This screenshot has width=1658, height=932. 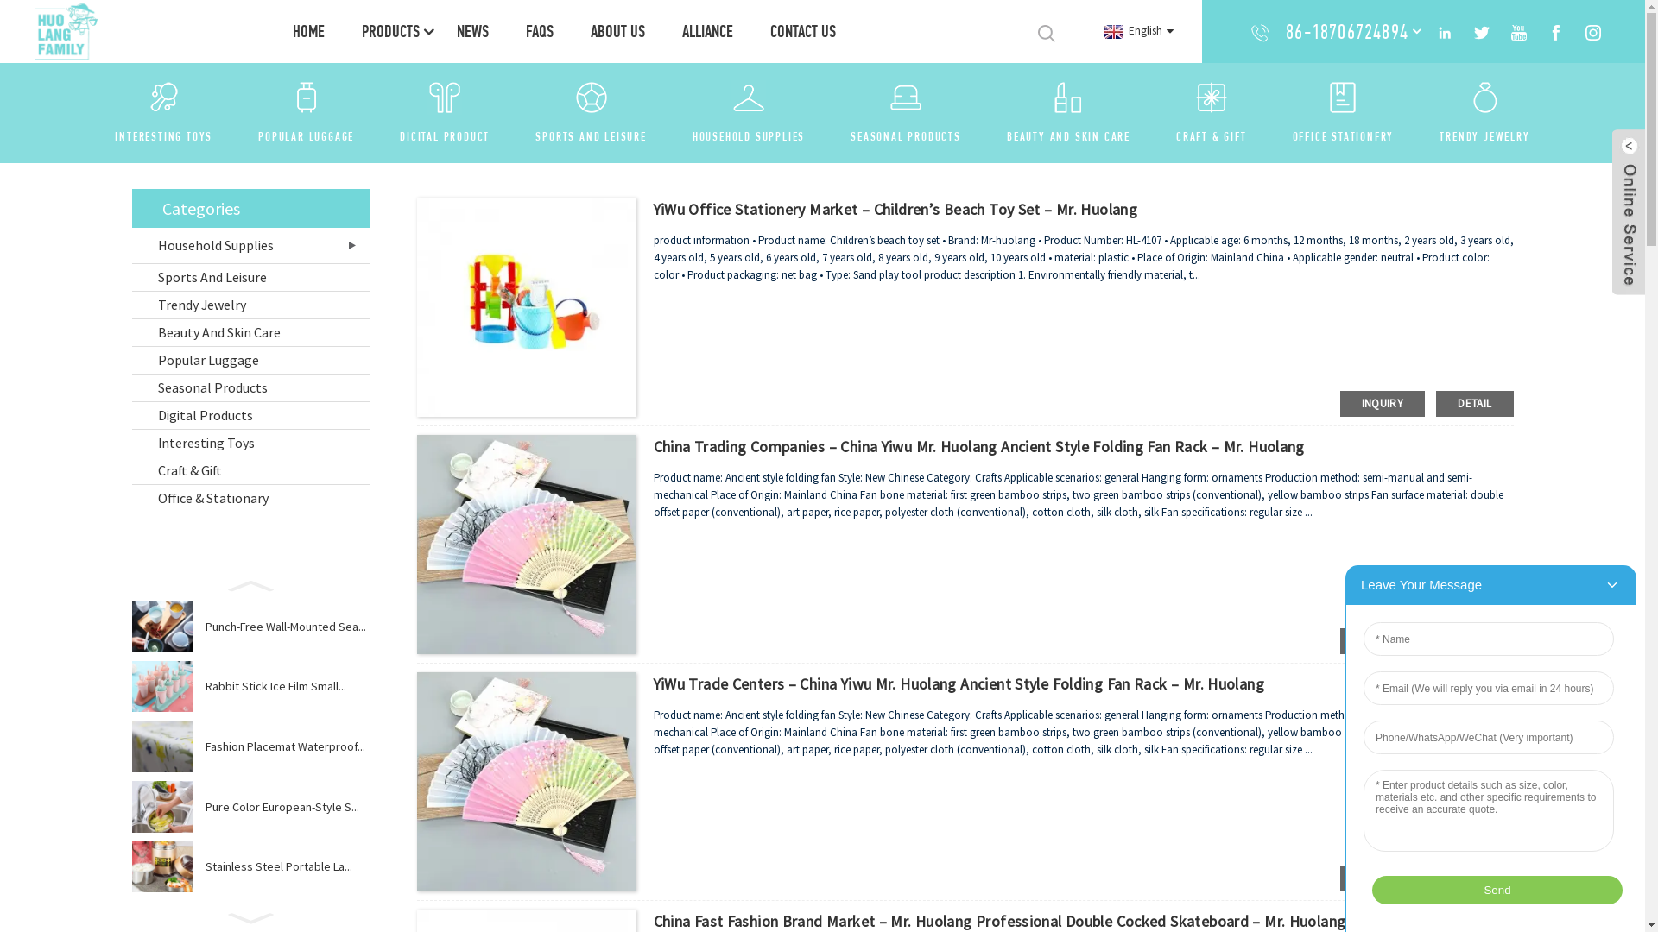 What do you see at coordinates (618, 31) in the screenshot?
I see `ABOUT US` at bounding box center [618, 31].